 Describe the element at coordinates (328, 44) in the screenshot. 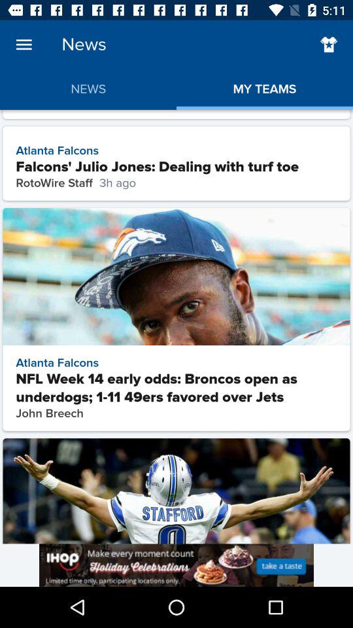

I see `add to favorite` at that location.